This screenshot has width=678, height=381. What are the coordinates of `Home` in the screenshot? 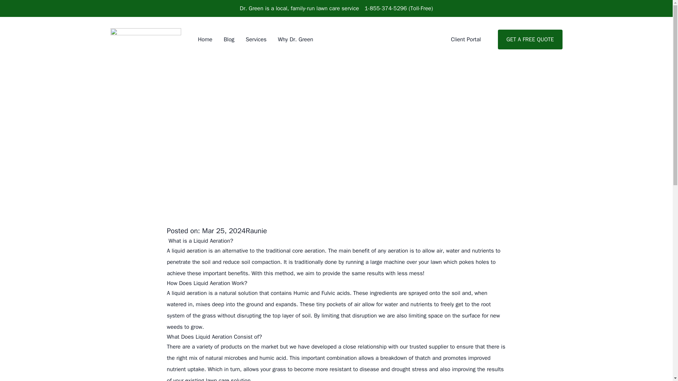 It's located at (205, 40).